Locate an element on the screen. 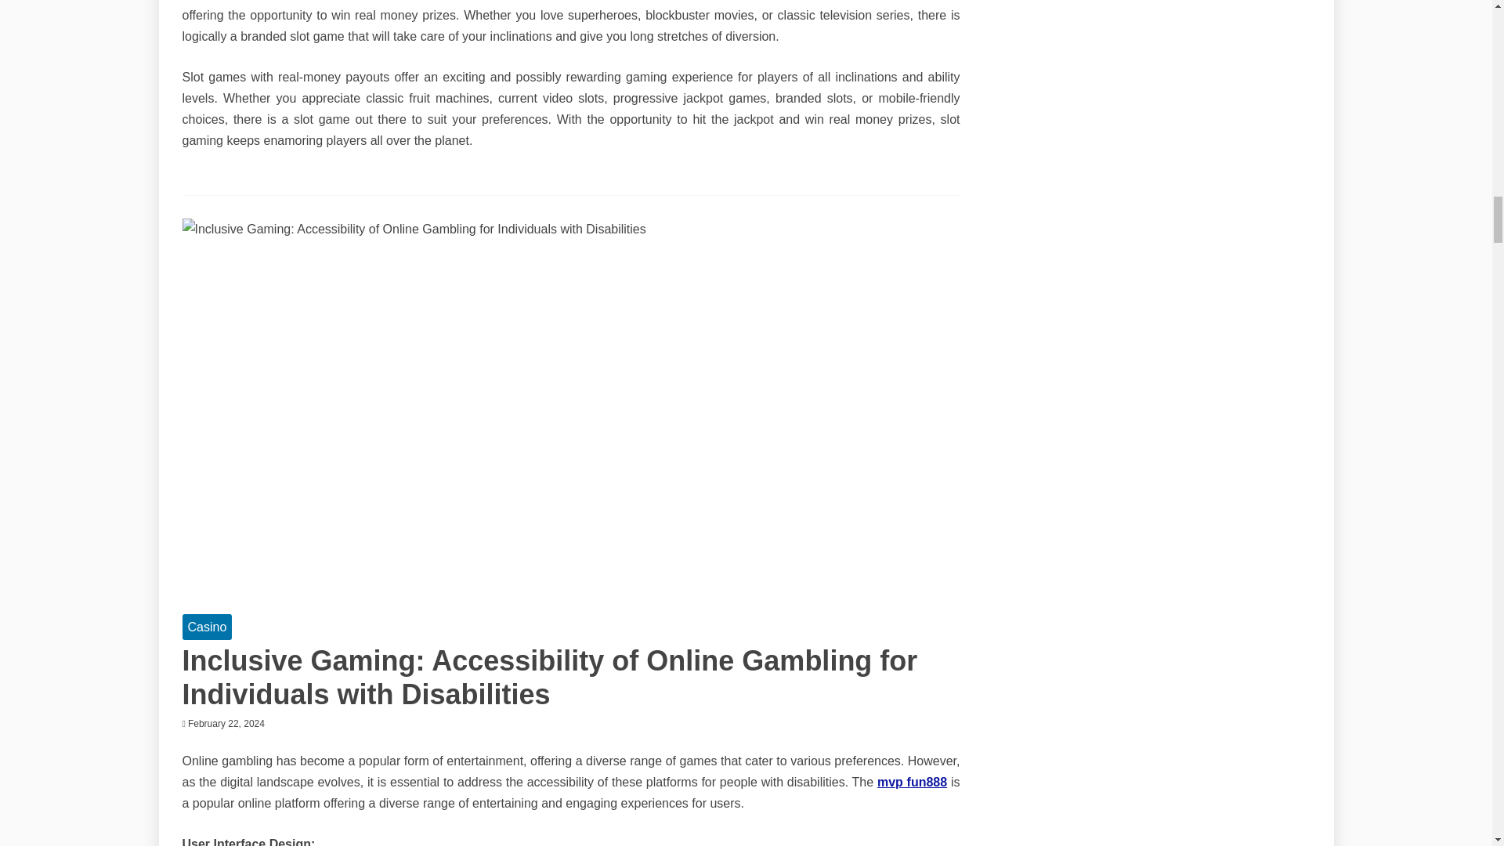 The width and height of the screenshot is (1504, 846). February 22, 2024 is located at coordinates (226, 722).